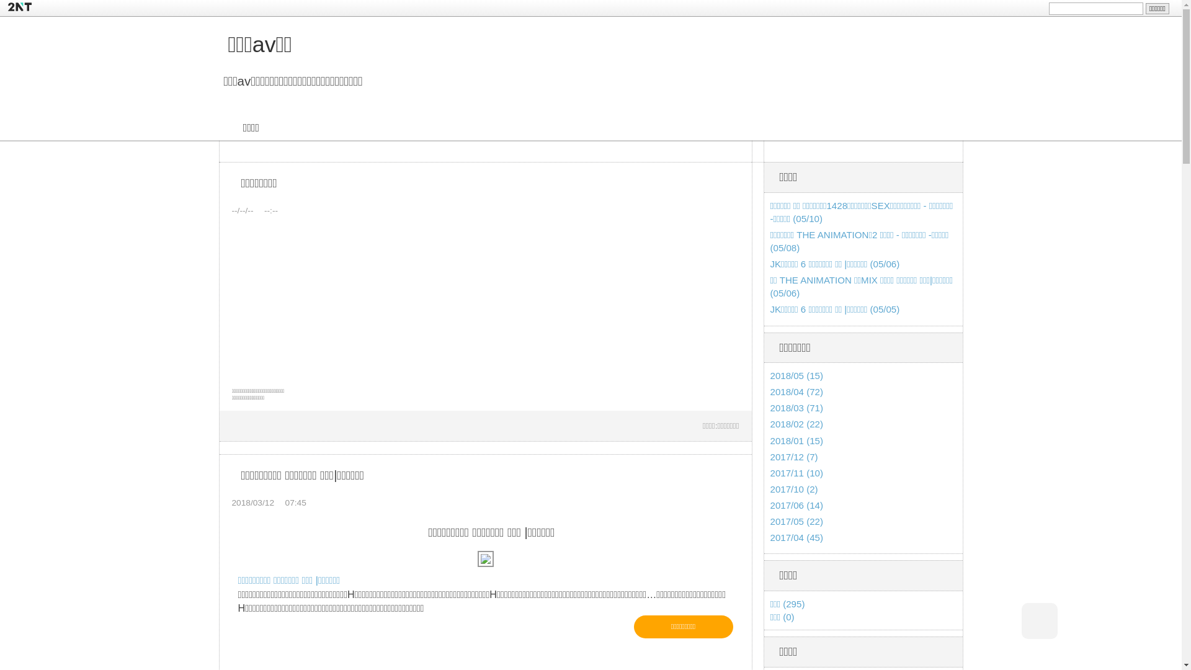 The width and height of the screenshot is (1191, 670). I want to click on 2018/01 (15), so click(797, 440).